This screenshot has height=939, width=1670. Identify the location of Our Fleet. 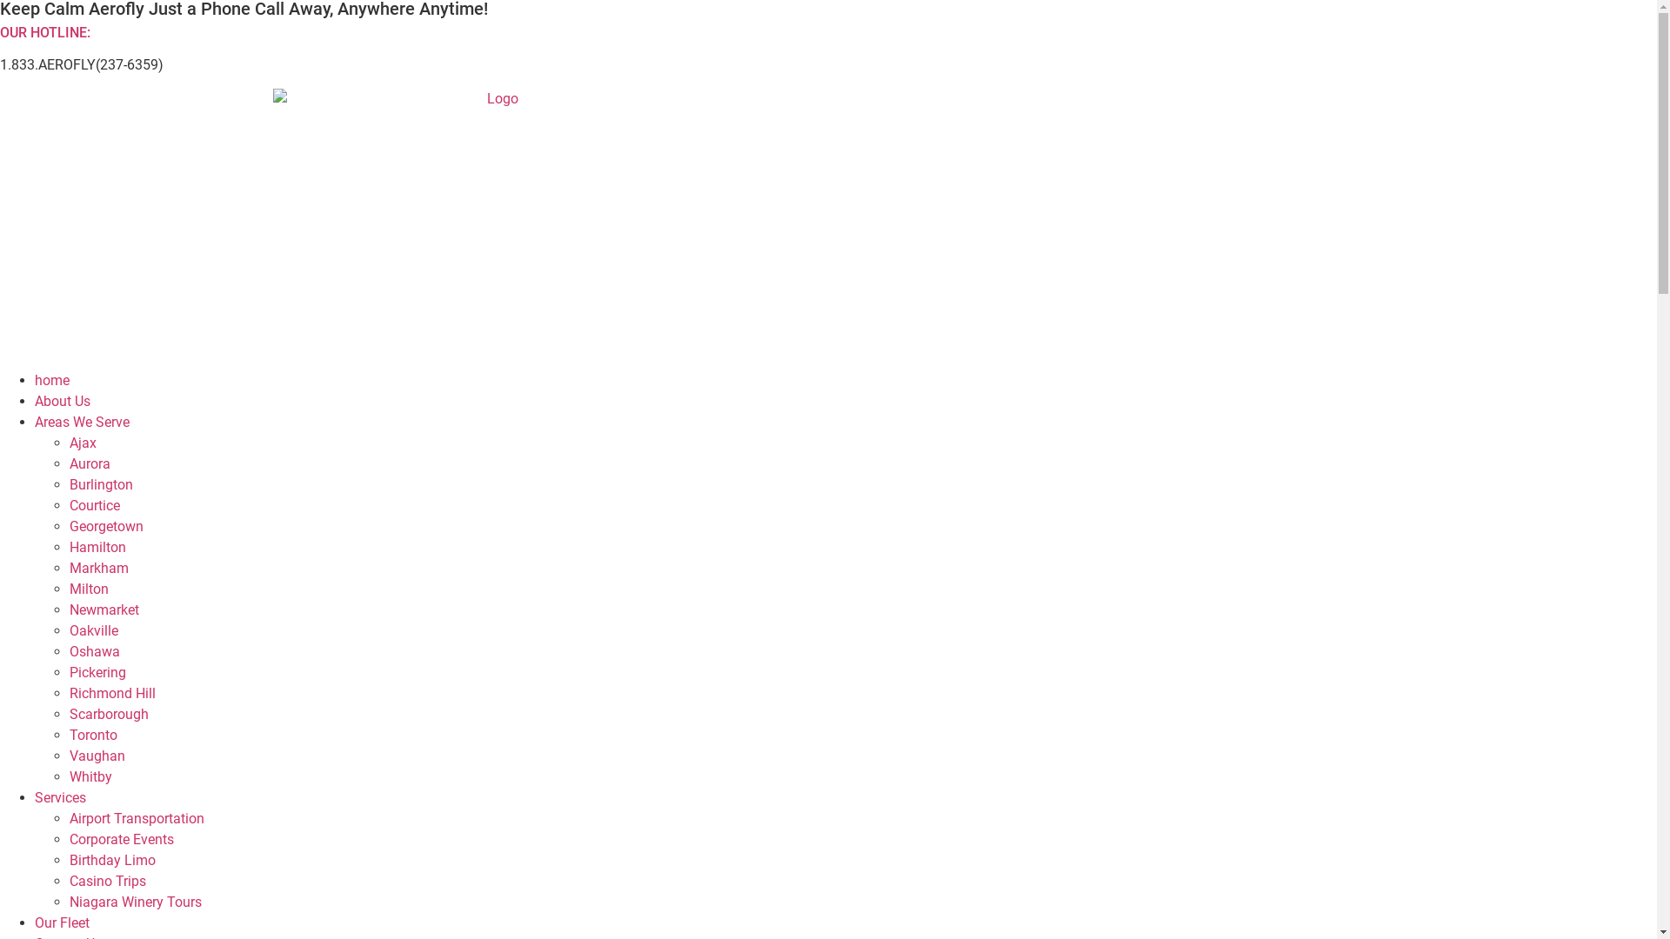
(63, 923).